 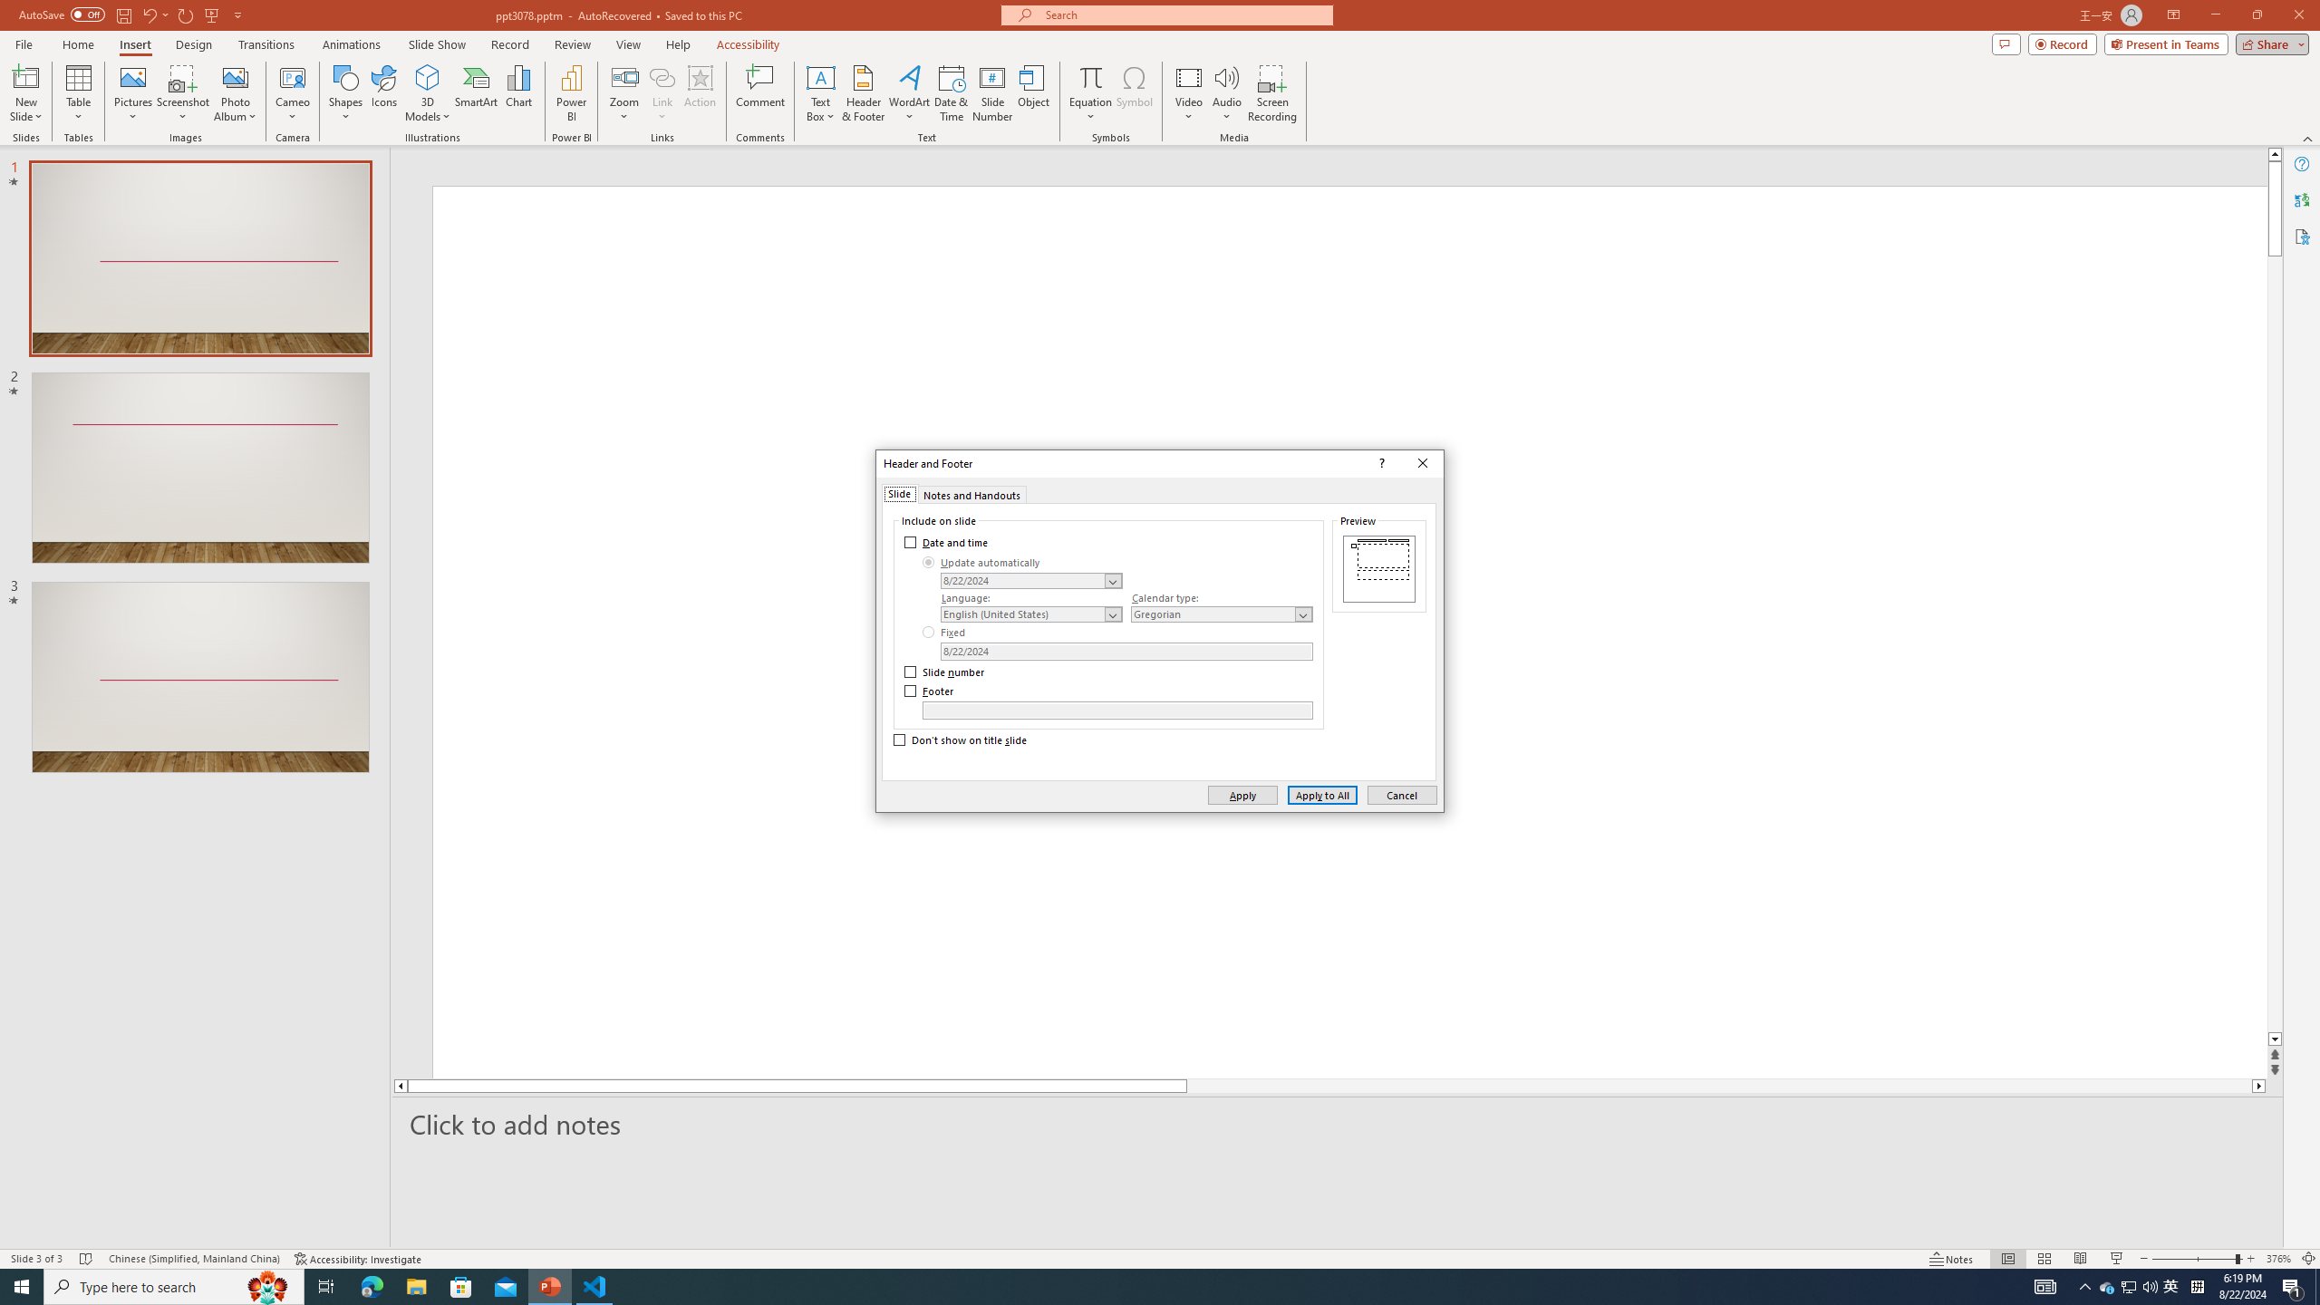 I want to click on Power BI, so click(x=571, y=93).